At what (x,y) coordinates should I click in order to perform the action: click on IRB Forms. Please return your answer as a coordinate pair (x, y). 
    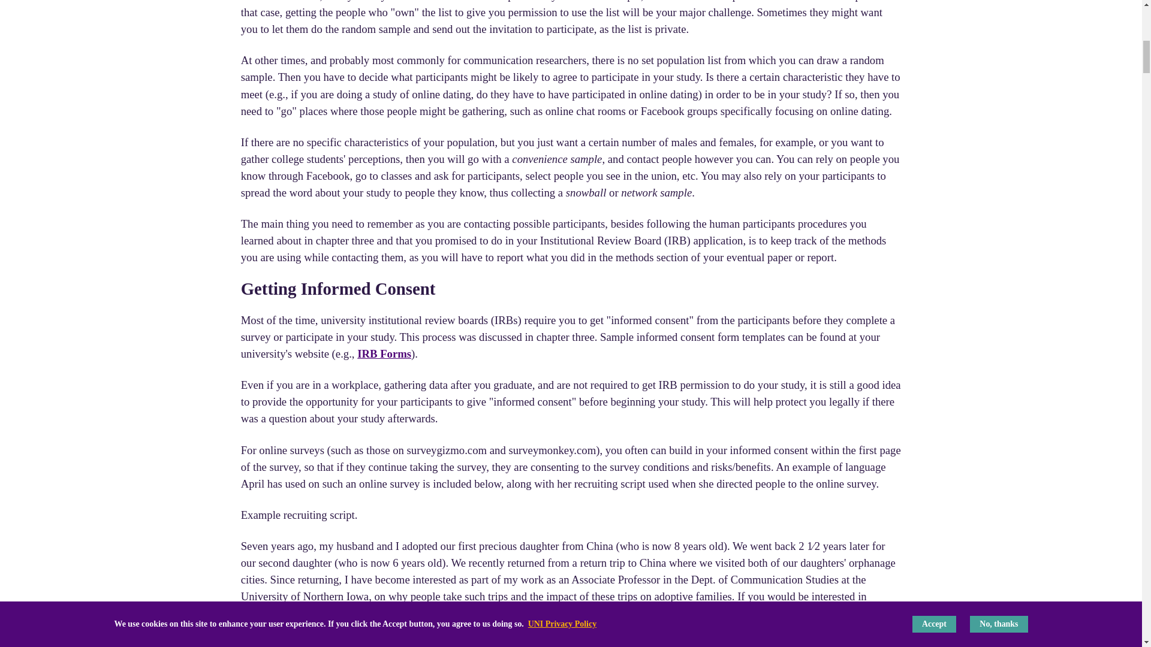
    Looking at the image, I should click on (384, 353).